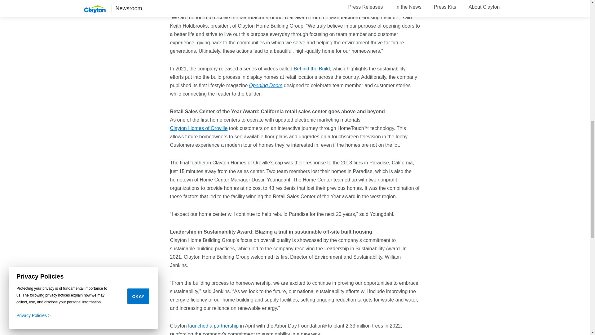  Describe the element at coordinates (198, 128) in the screenshot. I see `Clayton Homes of Oroville` at that location.